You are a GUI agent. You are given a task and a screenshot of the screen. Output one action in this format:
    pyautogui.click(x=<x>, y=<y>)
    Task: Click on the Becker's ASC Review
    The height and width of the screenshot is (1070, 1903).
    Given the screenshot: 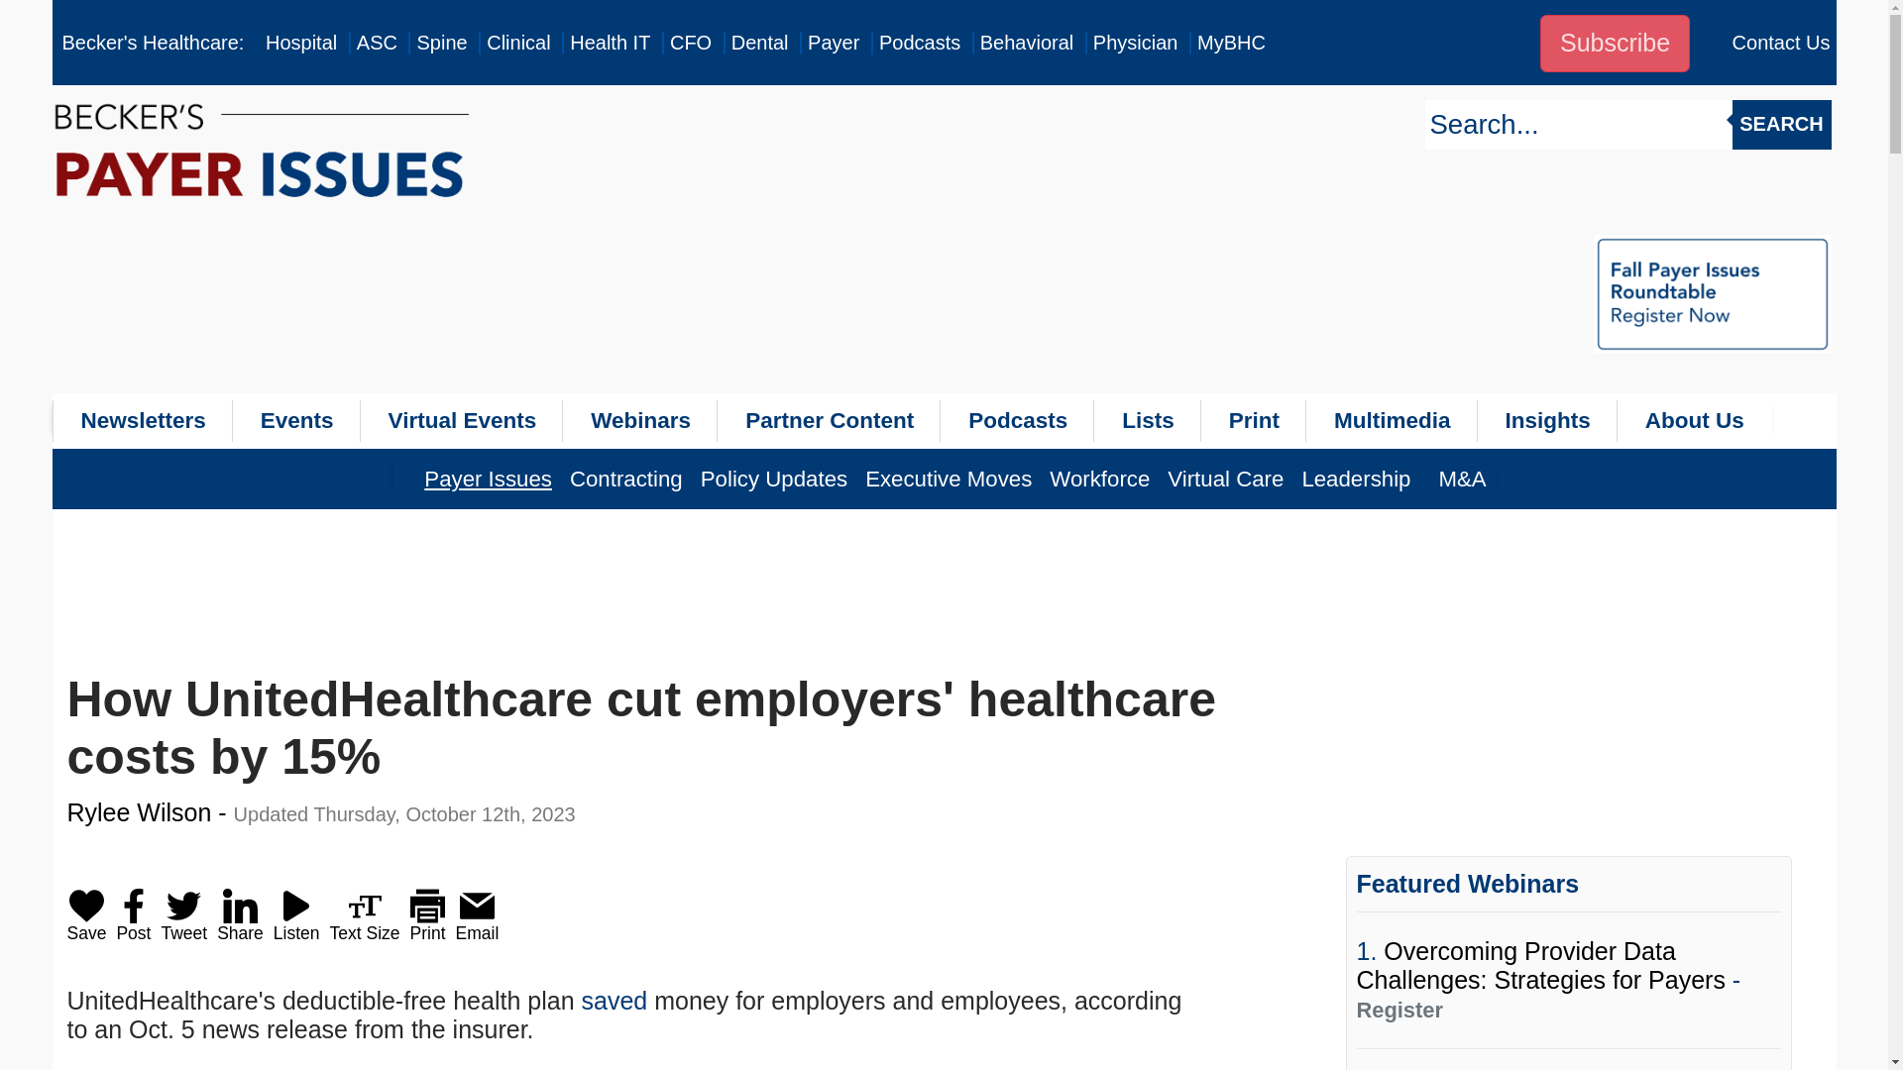 What is the action you would take?
    pyautogui.click(x=377, y=43)
    